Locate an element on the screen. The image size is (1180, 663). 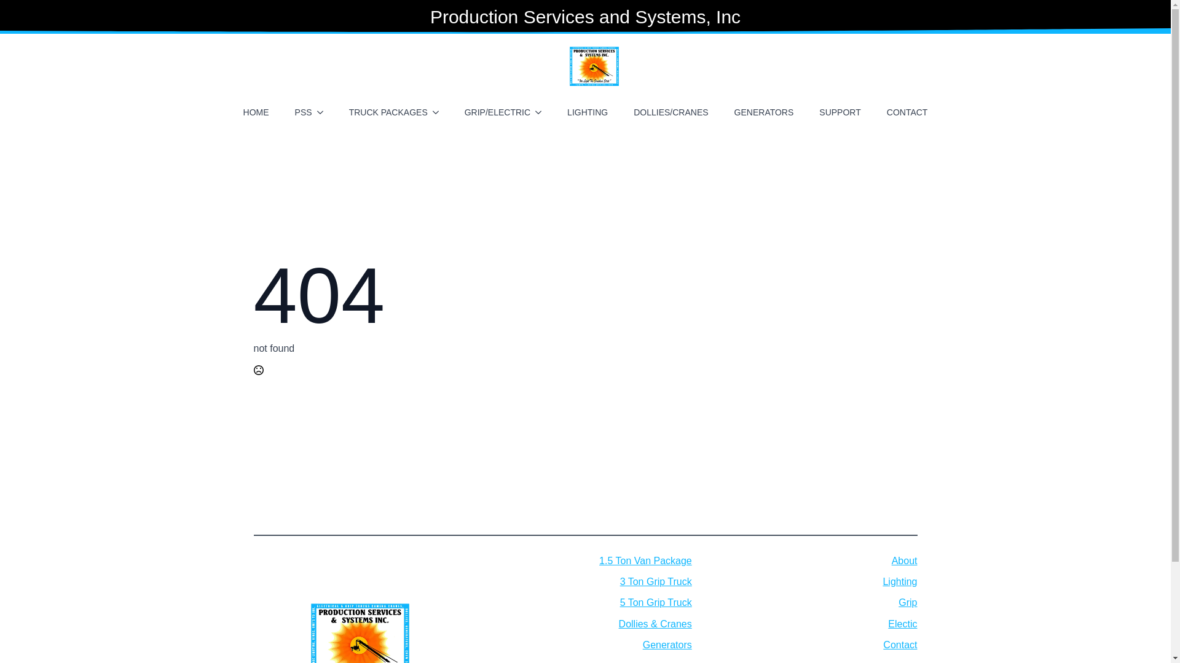
HOME is located at coordinates (256, 112).